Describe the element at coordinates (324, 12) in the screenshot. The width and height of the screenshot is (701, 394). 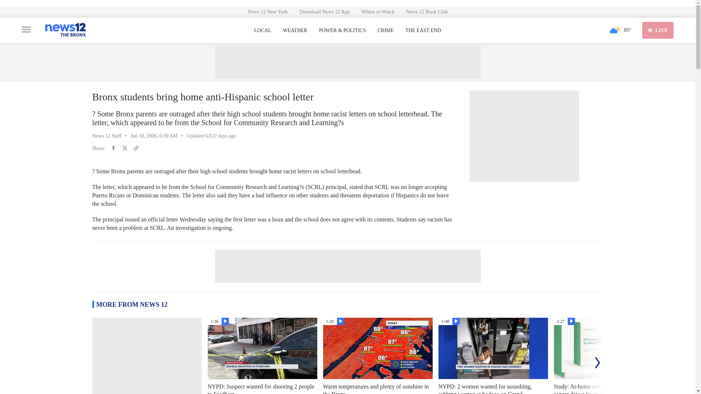
I see `Download News 12 App` at that location.